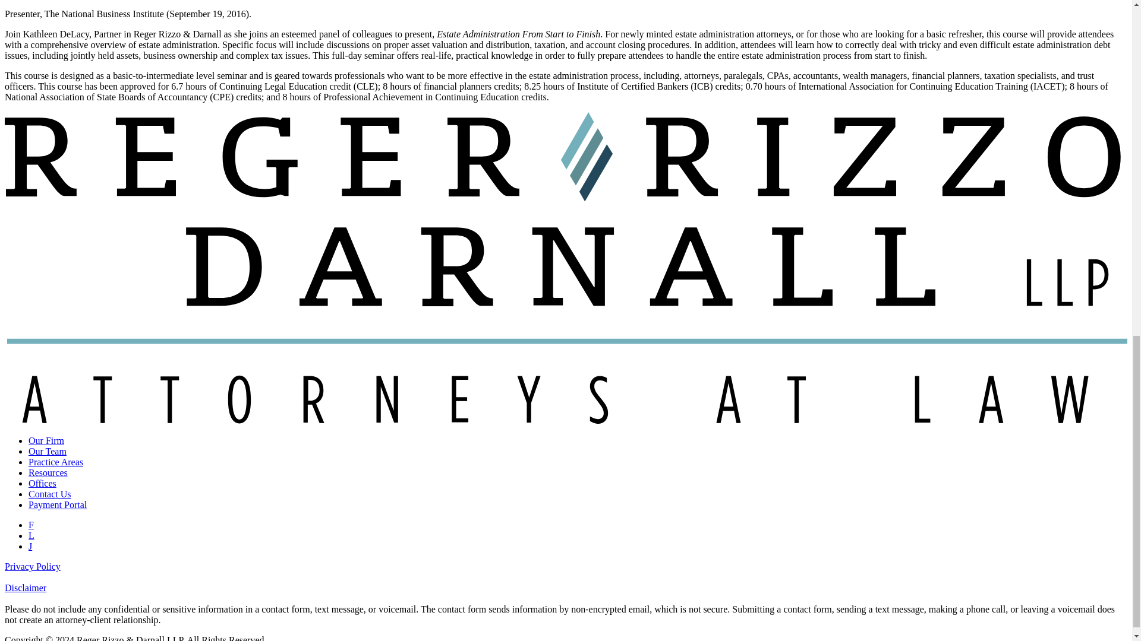 The height and width of the screenshot is (641, 1141). What do you see at coordinates (48, 451) in the screenshot?
I see `Our Team` at bounding box center [48, 451].